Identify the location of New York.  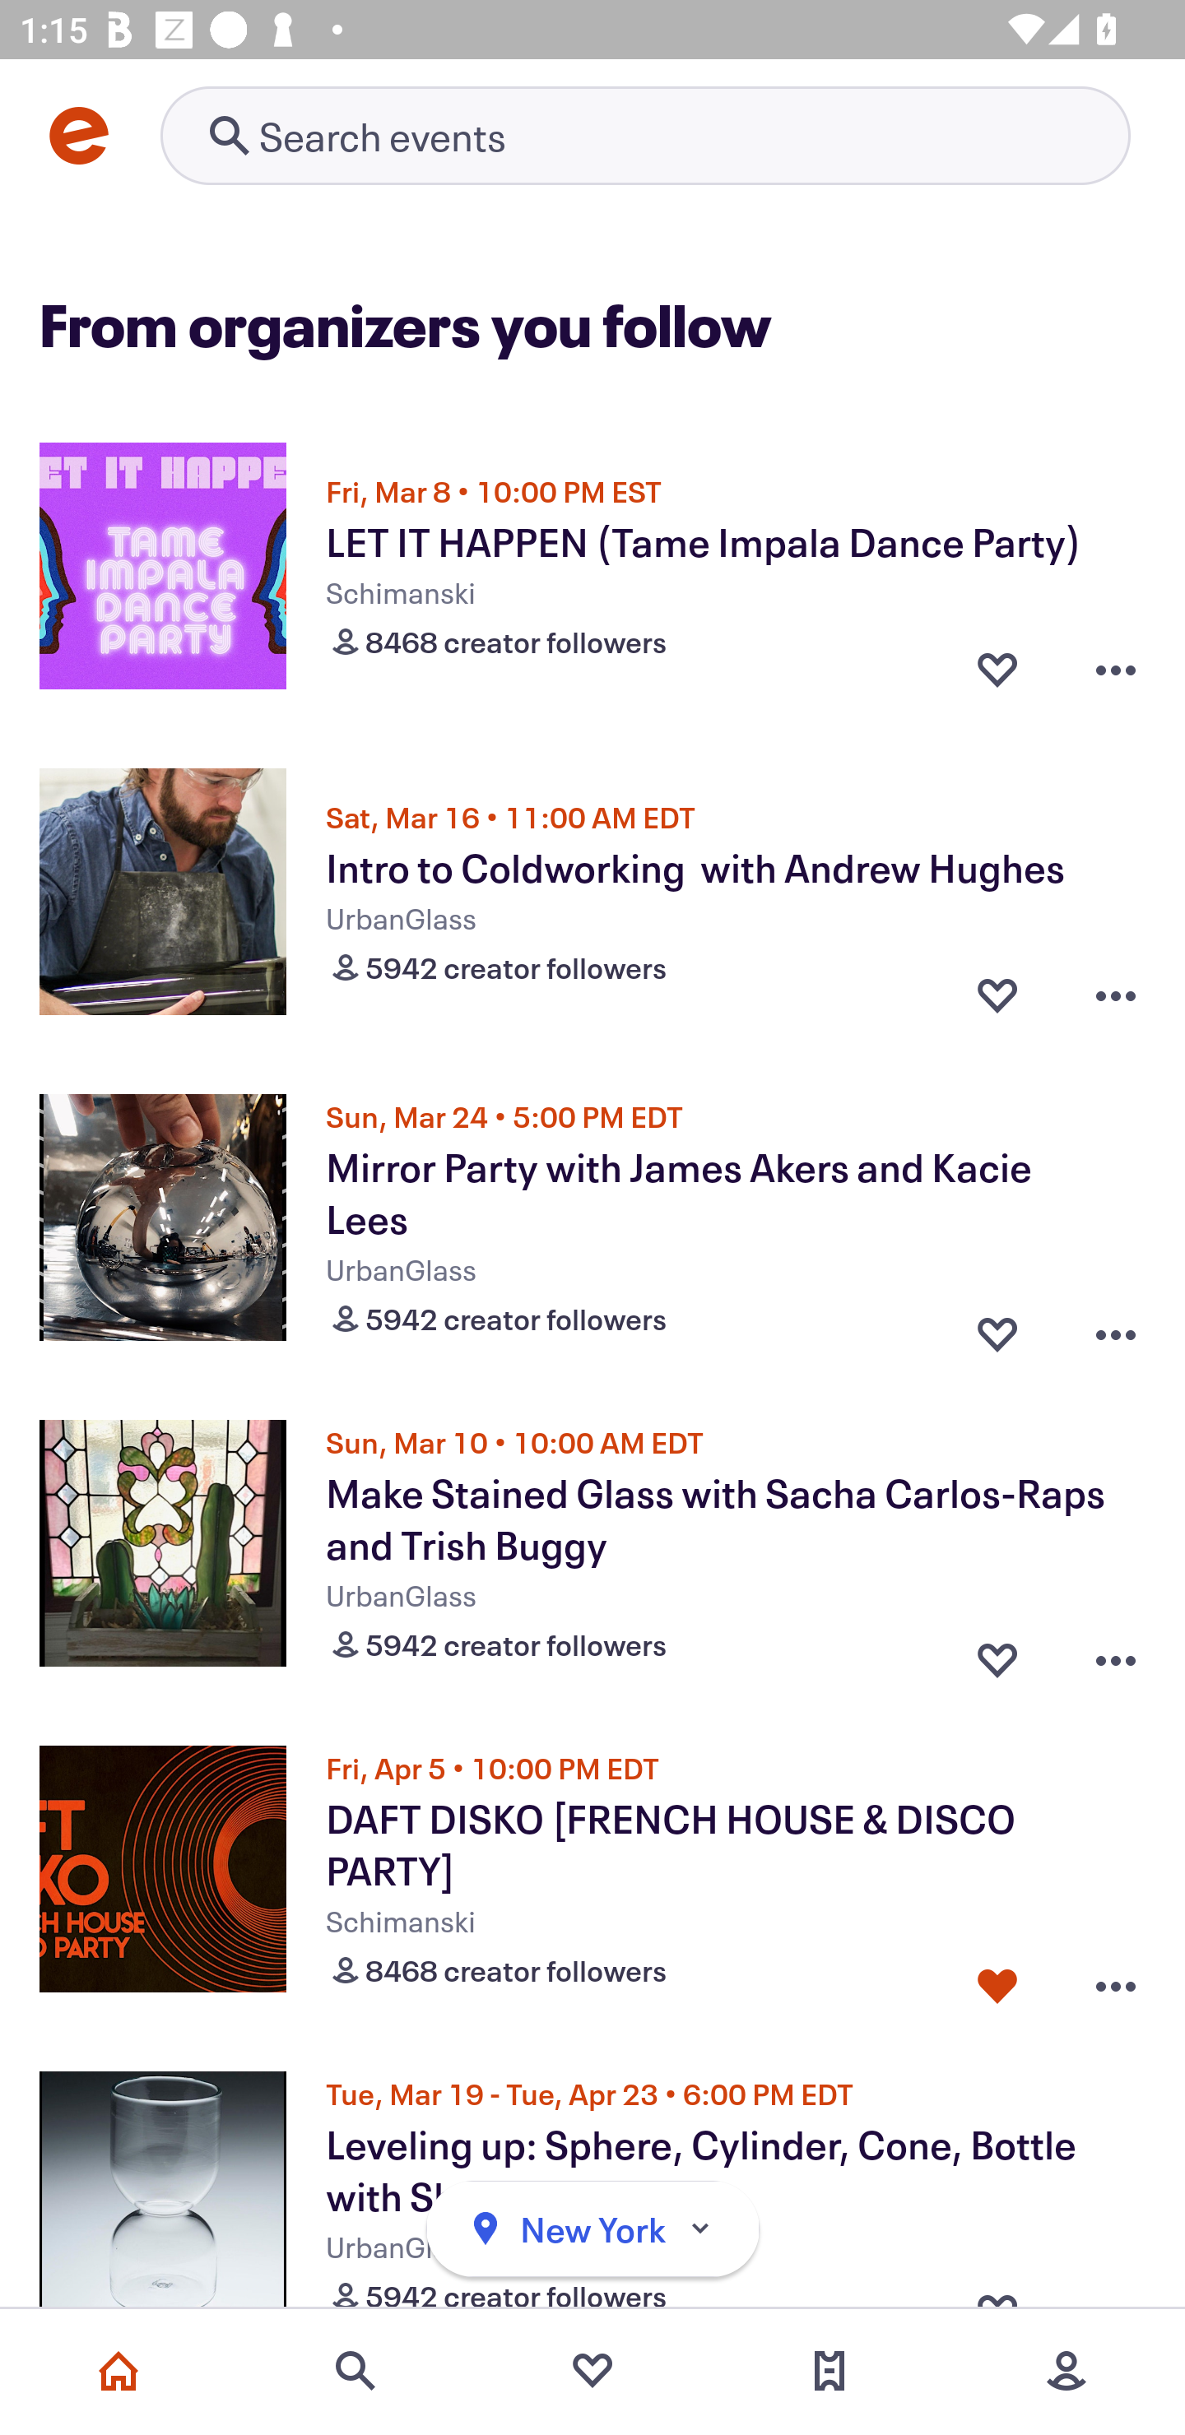
(592, 2229).